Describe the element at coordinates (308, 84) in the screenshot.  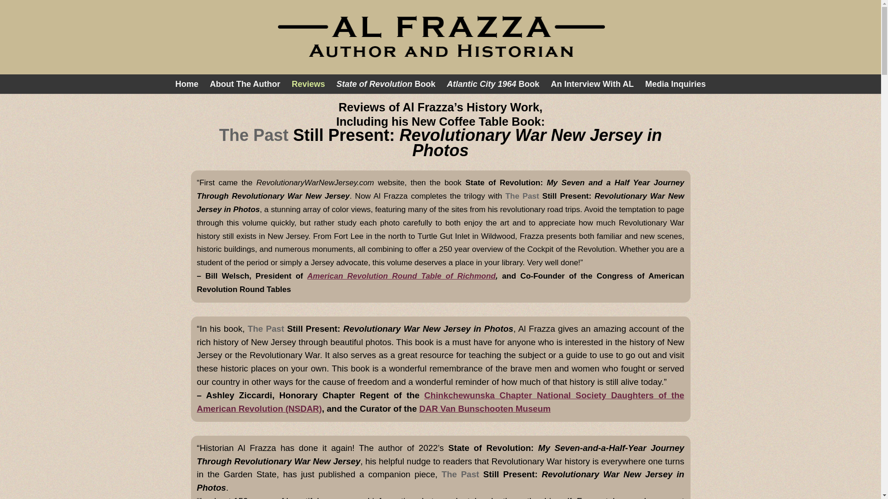
I see `Reviews of the work of New Jersey Historian Al Frazza` at that location.